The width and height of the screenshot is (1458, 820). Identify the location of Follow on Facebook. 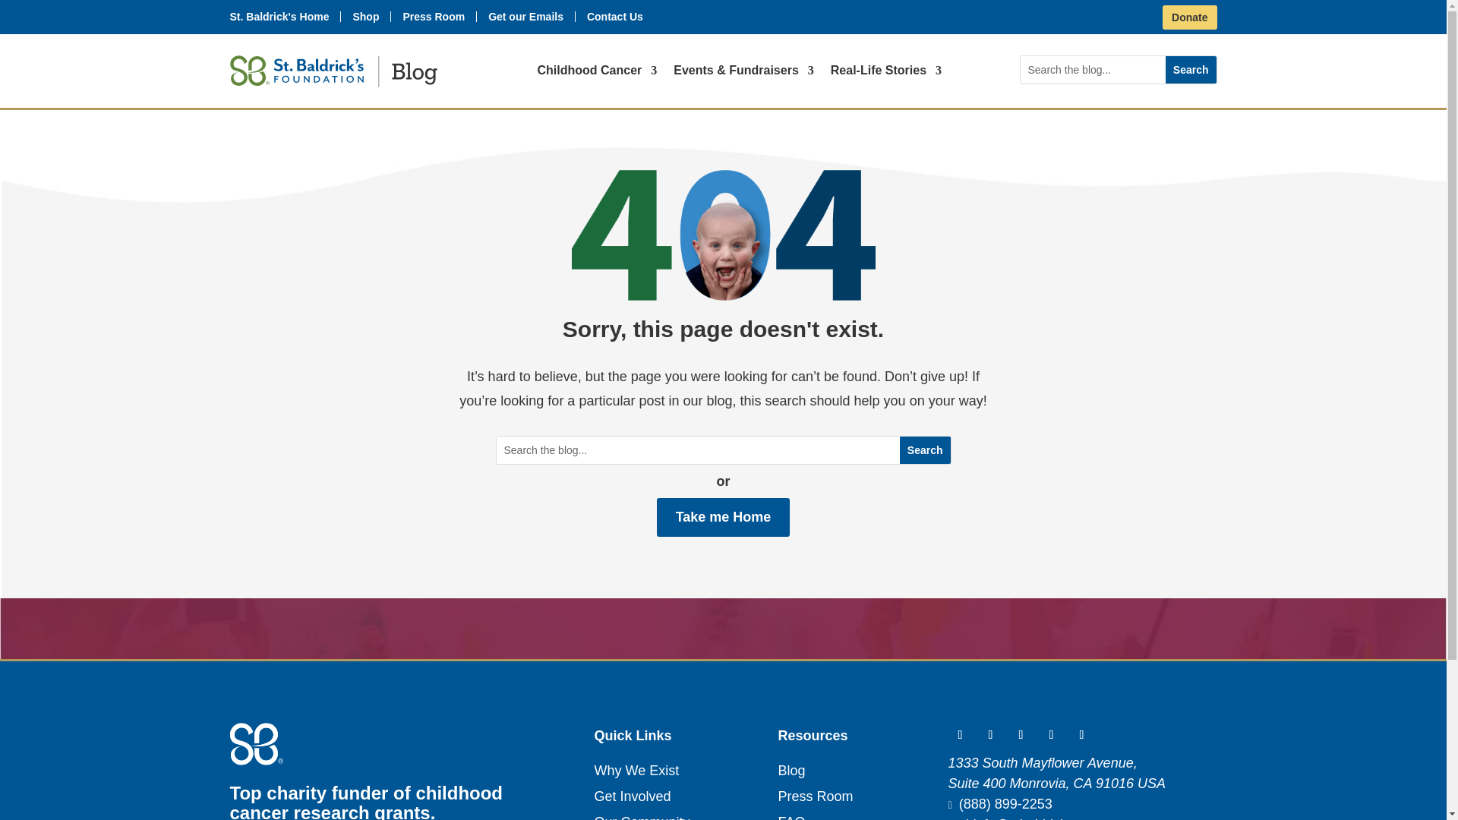
(990, 734).